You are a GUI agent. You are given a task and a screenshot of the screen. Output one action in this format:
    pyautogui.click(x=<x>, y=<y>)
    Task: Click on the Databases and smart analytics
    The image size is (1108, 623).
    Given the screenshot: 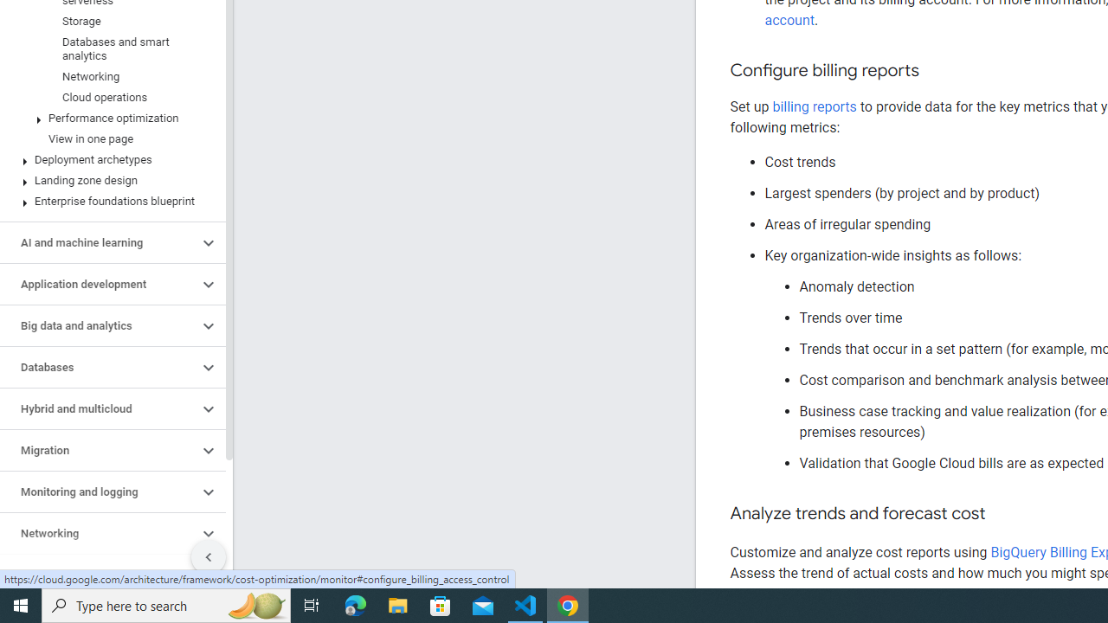 What is the action you would take?
    pyautogui.click(x=109, y=48)
    